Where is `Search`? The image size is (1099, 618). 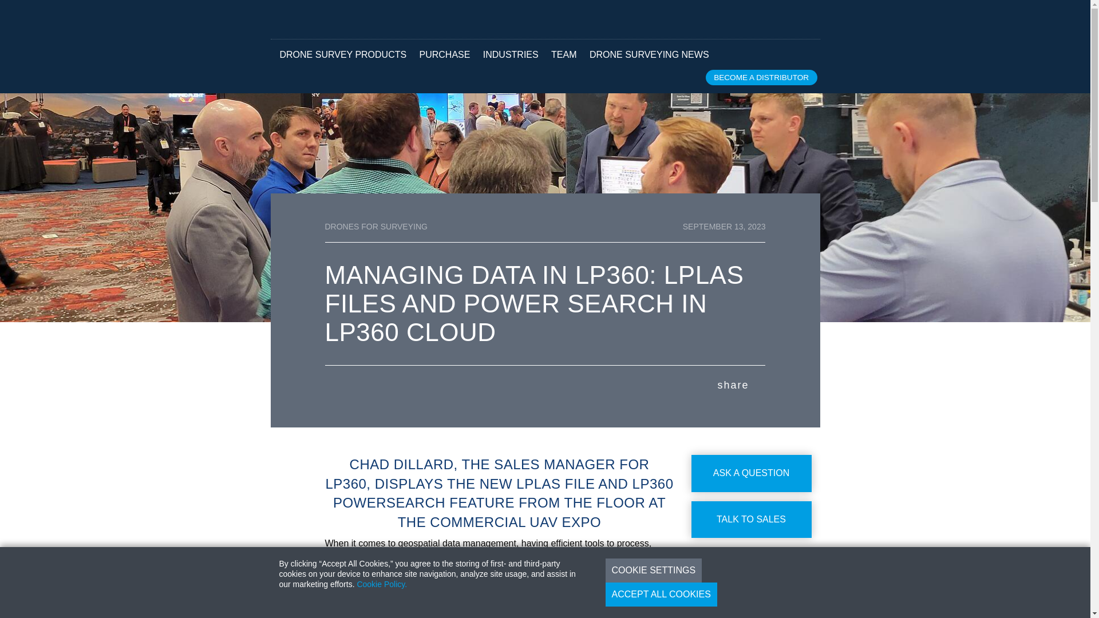 Search is located at coordinates (791, 21).